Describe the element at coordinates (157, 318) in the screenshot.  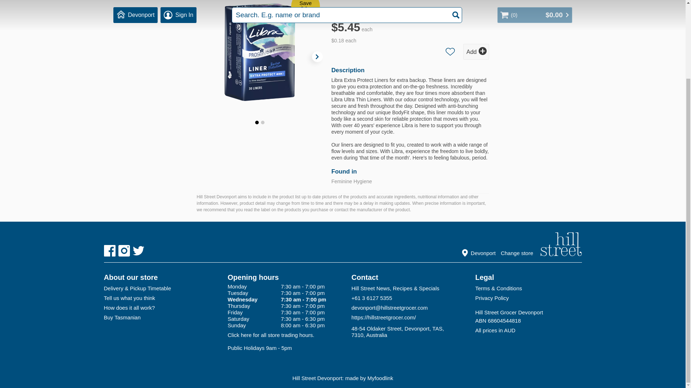
I see `Buy Tasmanian` at that location.